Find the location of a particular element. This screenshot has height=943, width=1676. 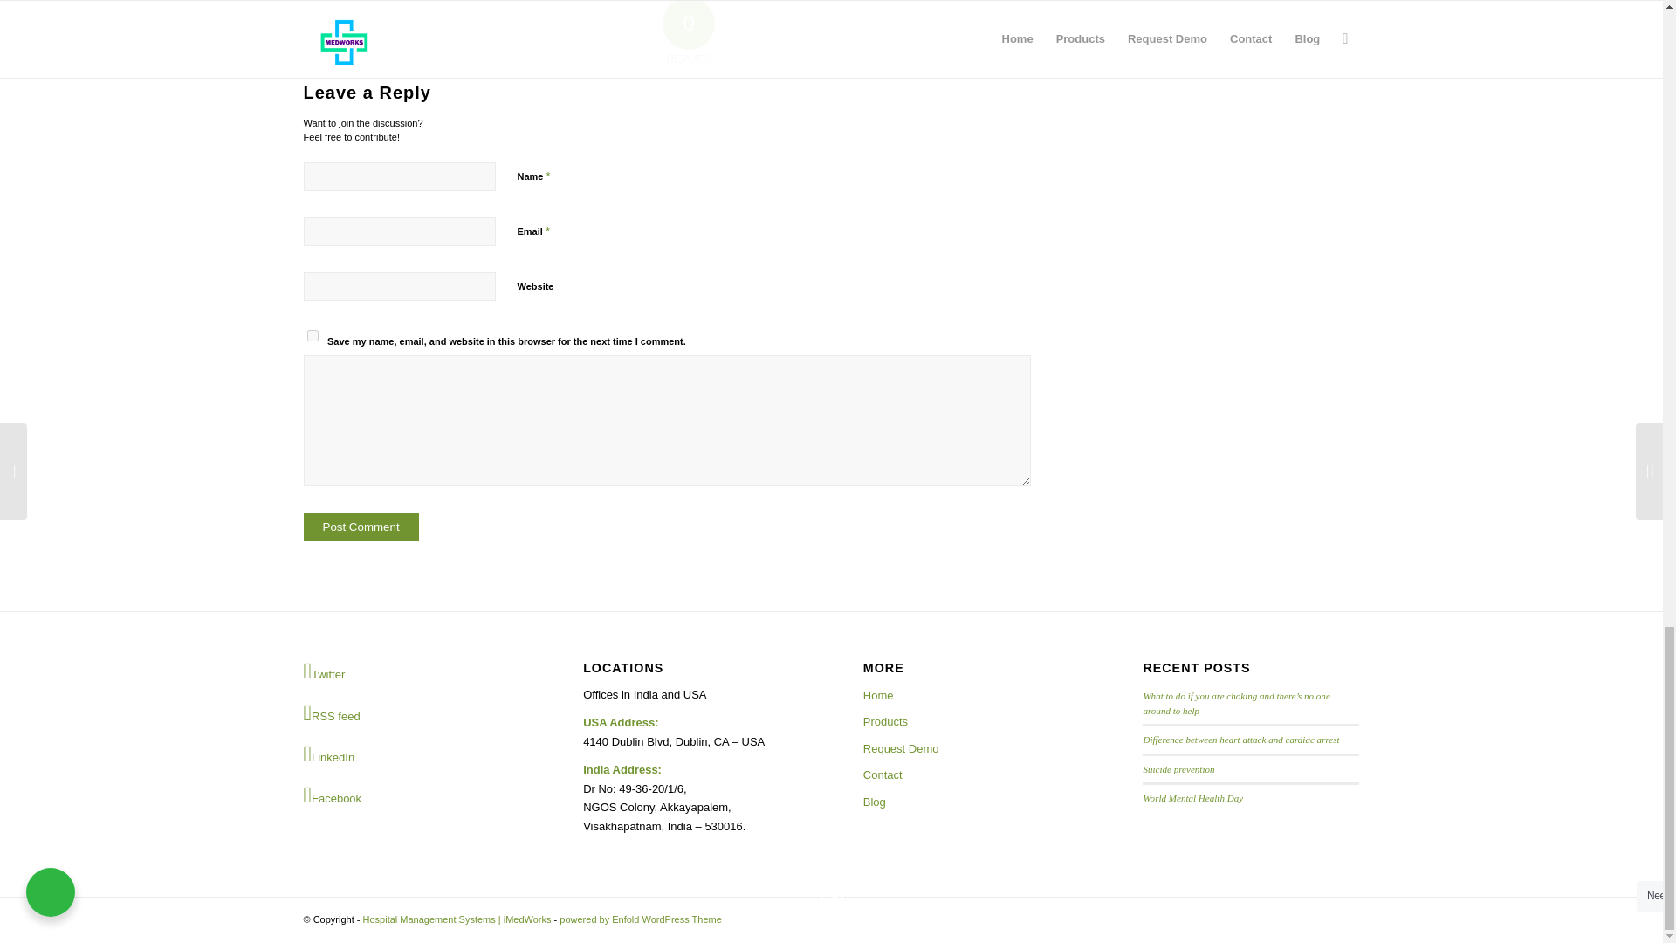

Post Comment is located at coordinates (361, 527).